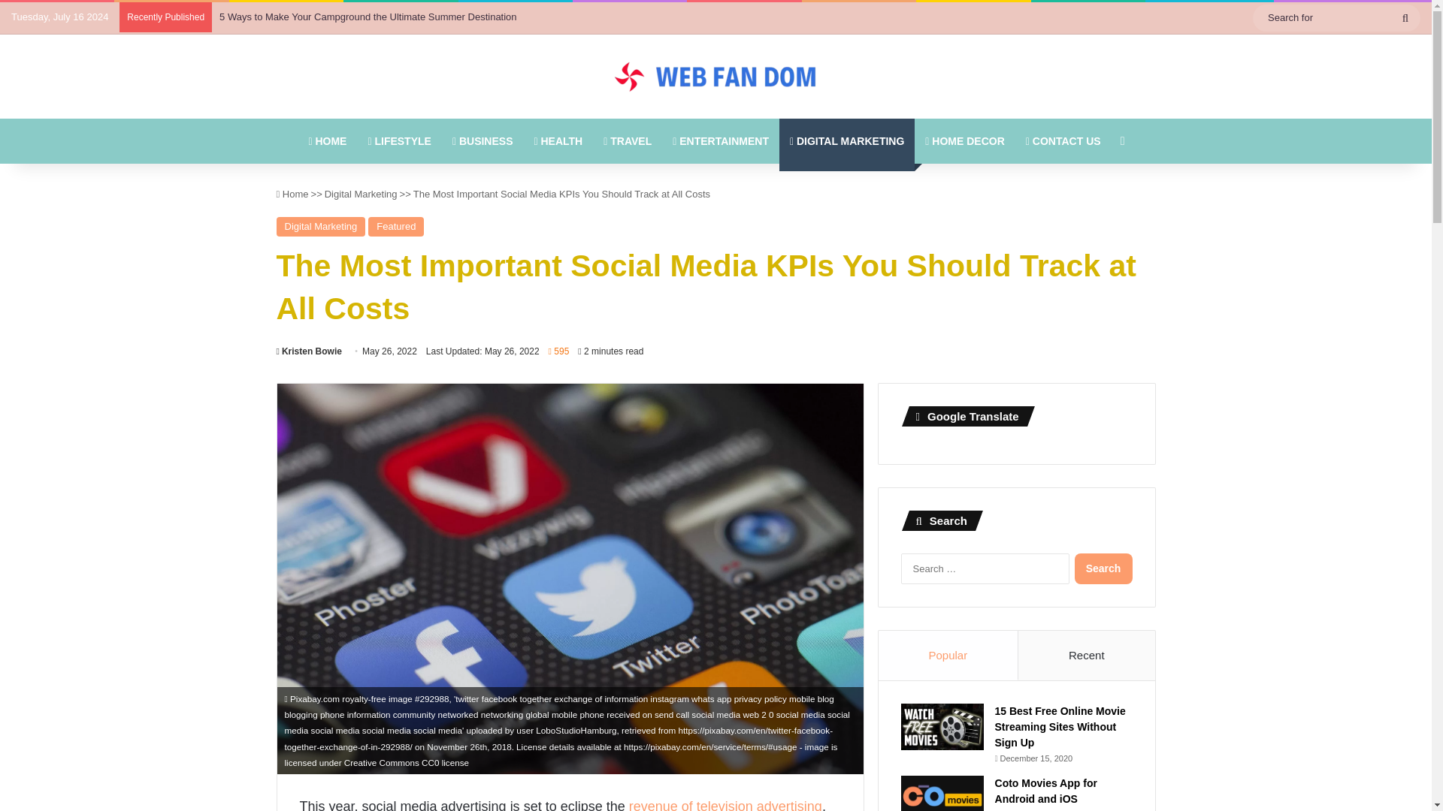  Describe the element at coordinates (398, 141) in the screenshot. I see `LIFESTYLE` at that location.